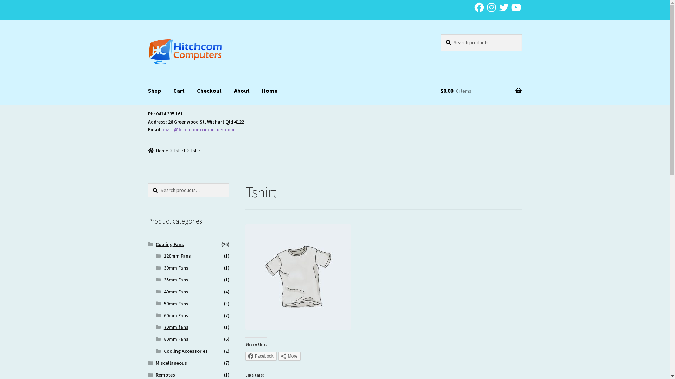 The height and width of the screenshot is (379, 675). Describe the element at coordinates (176, 304) in the screenshot. I see `50mm Fans` at that location.